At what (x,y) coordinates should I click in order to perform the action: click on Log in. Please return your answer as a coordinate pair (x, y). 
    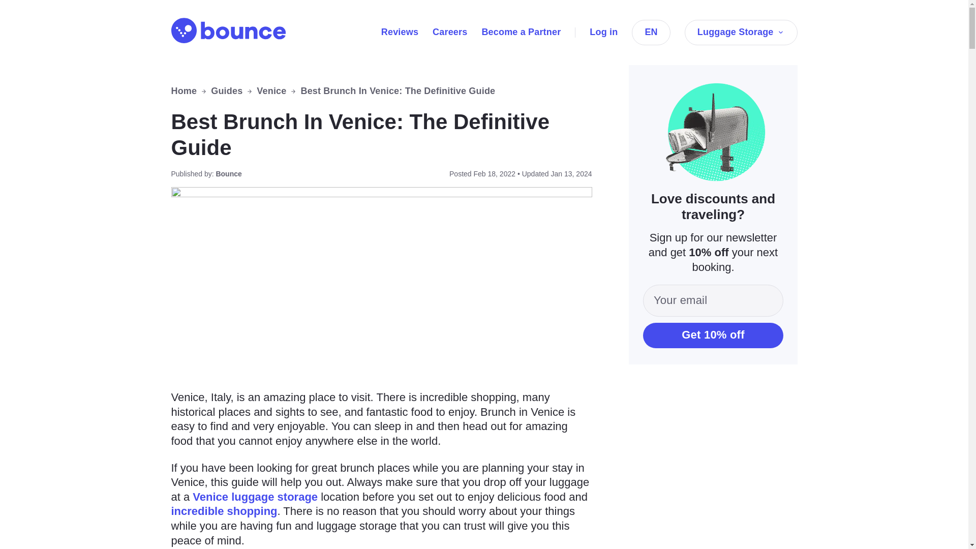
    Looking at the image, I should click on (603, 32).